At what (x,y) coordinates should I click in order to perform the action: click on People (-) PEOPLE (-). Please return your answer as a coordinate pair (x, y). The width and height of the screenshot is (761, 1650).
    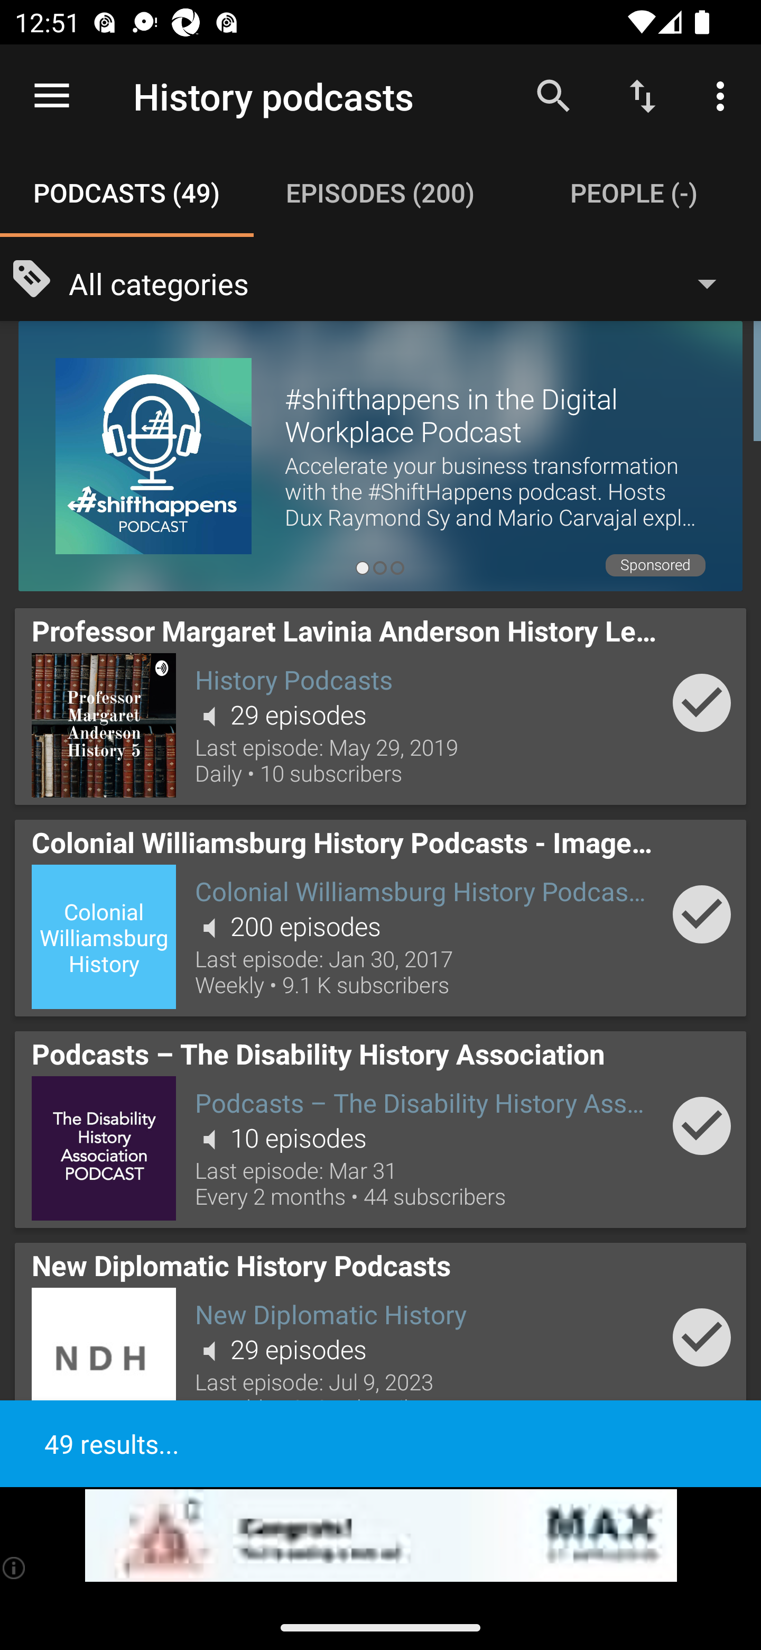
    Looking at the image, I should click on (634, 192).